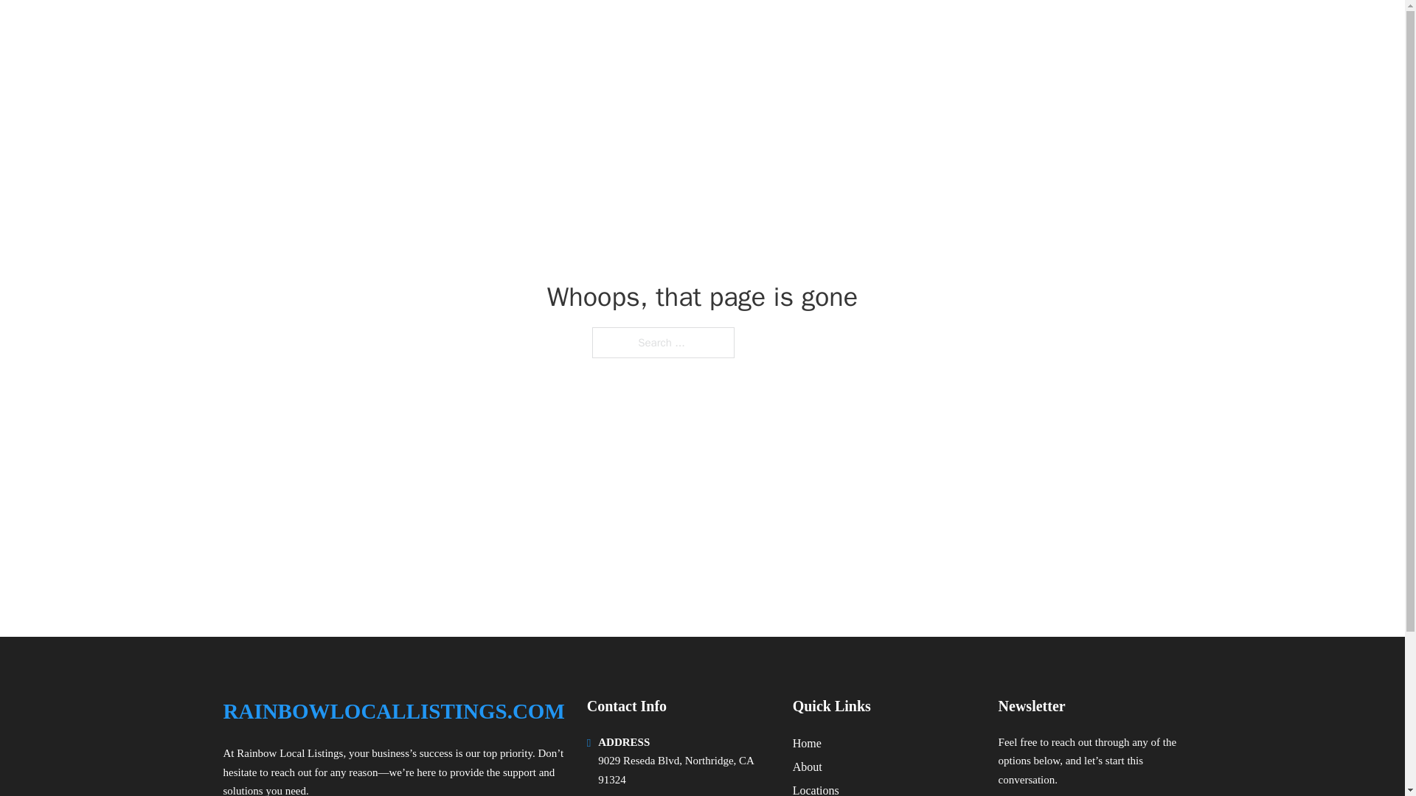 The width and height of the screenshot is (1416, 796). What do you see at coordinates (1069, 31) in the screenshot?
I see `LOCATIONS` at bounding box center [1069, 31].